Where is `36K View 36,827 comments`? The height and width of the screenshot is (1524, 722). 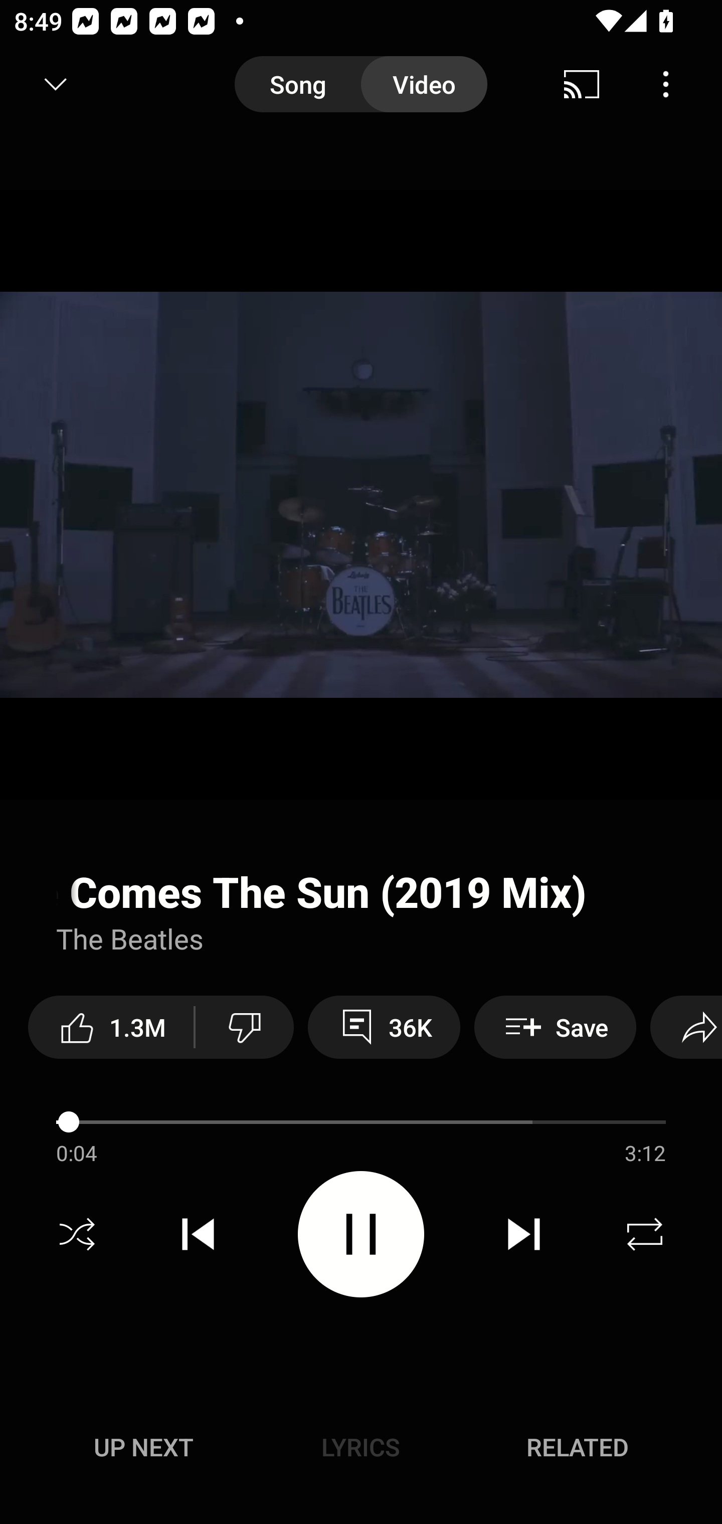
36K View 36,827 comments is located at coordinates (384, 1027).